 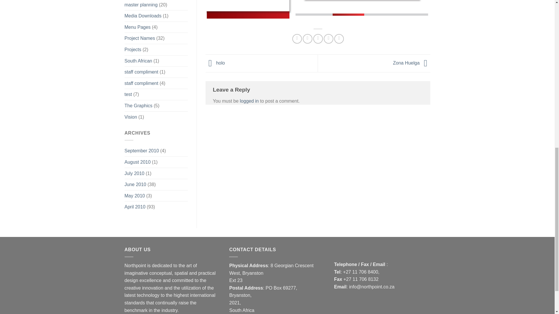 I want to click on logged in, so click(x=249, y=101).